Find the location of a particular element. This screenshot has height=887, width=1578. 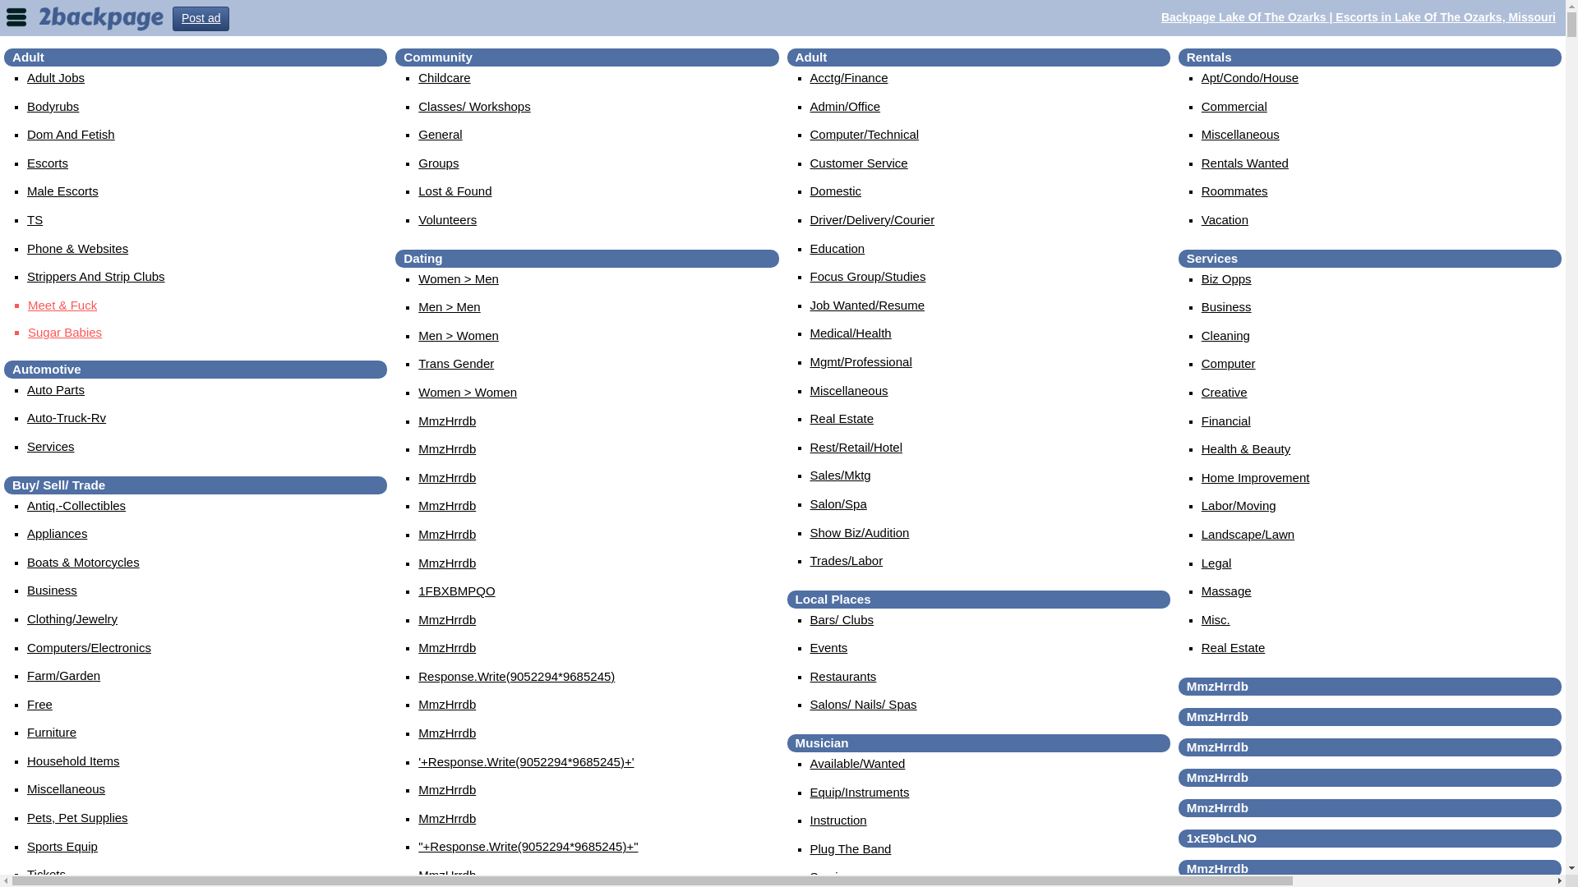

Clothing/Jewelry is located at coordinates (72, 619).